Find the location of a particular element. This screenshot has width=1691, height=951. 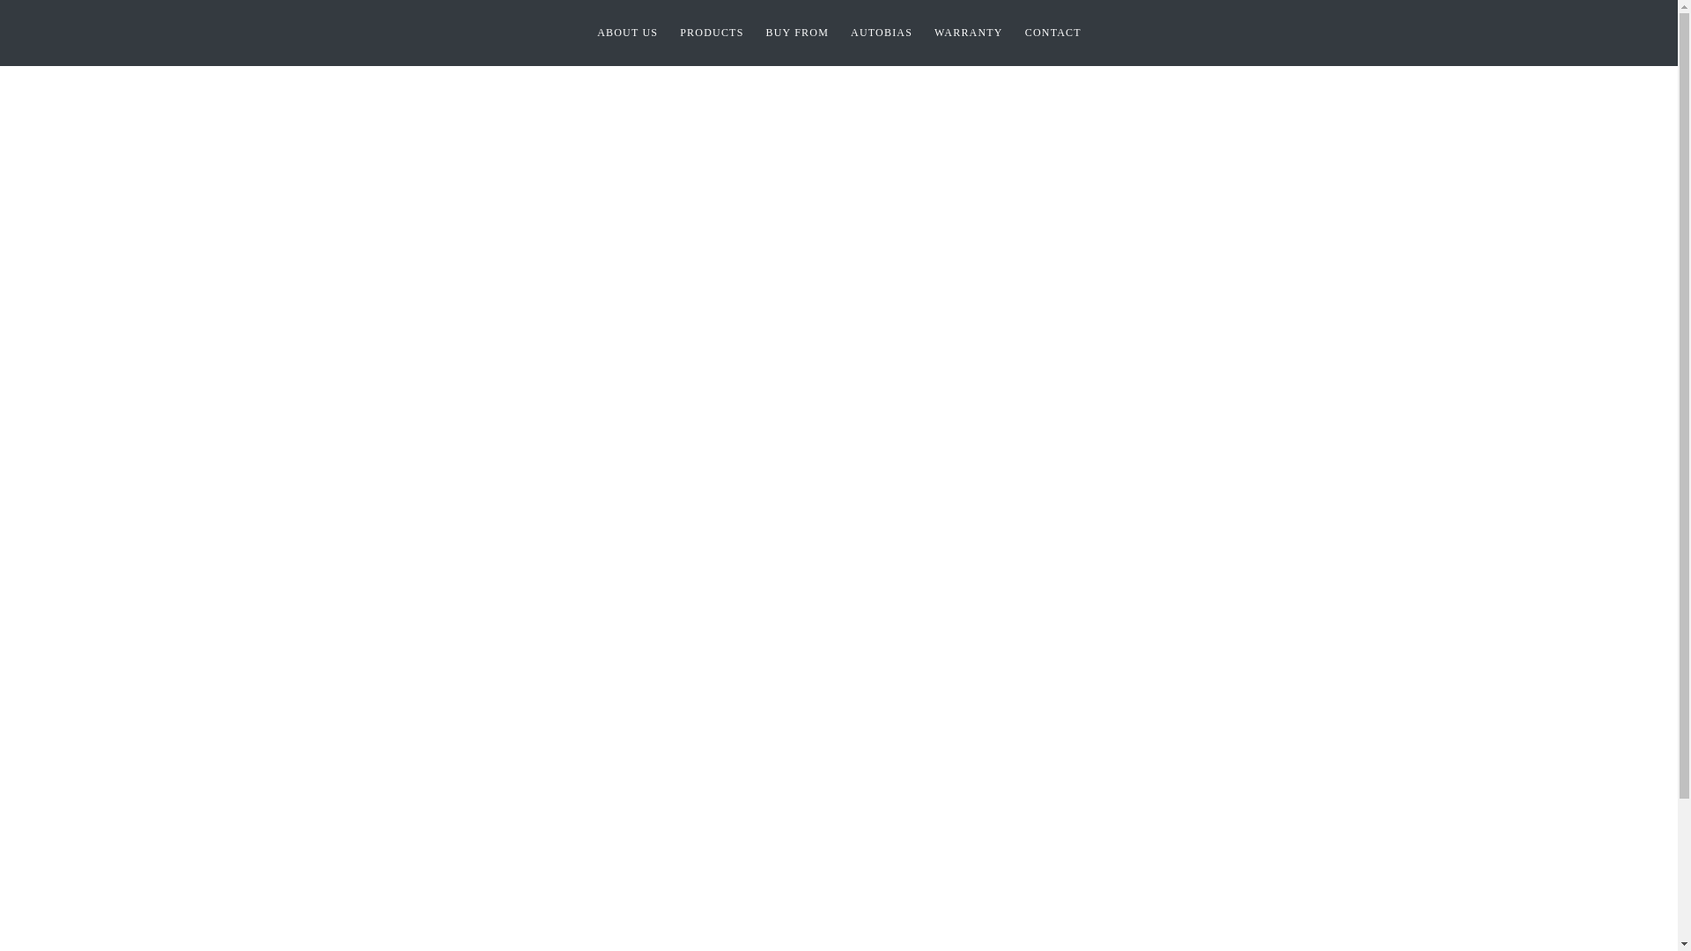

BUY FROM is located at coordinates (798, 33).